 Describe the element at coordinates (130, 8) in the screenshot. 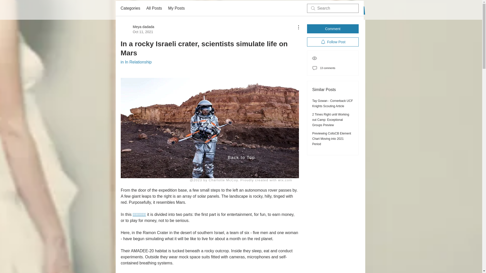

I see `Categories` at that location.